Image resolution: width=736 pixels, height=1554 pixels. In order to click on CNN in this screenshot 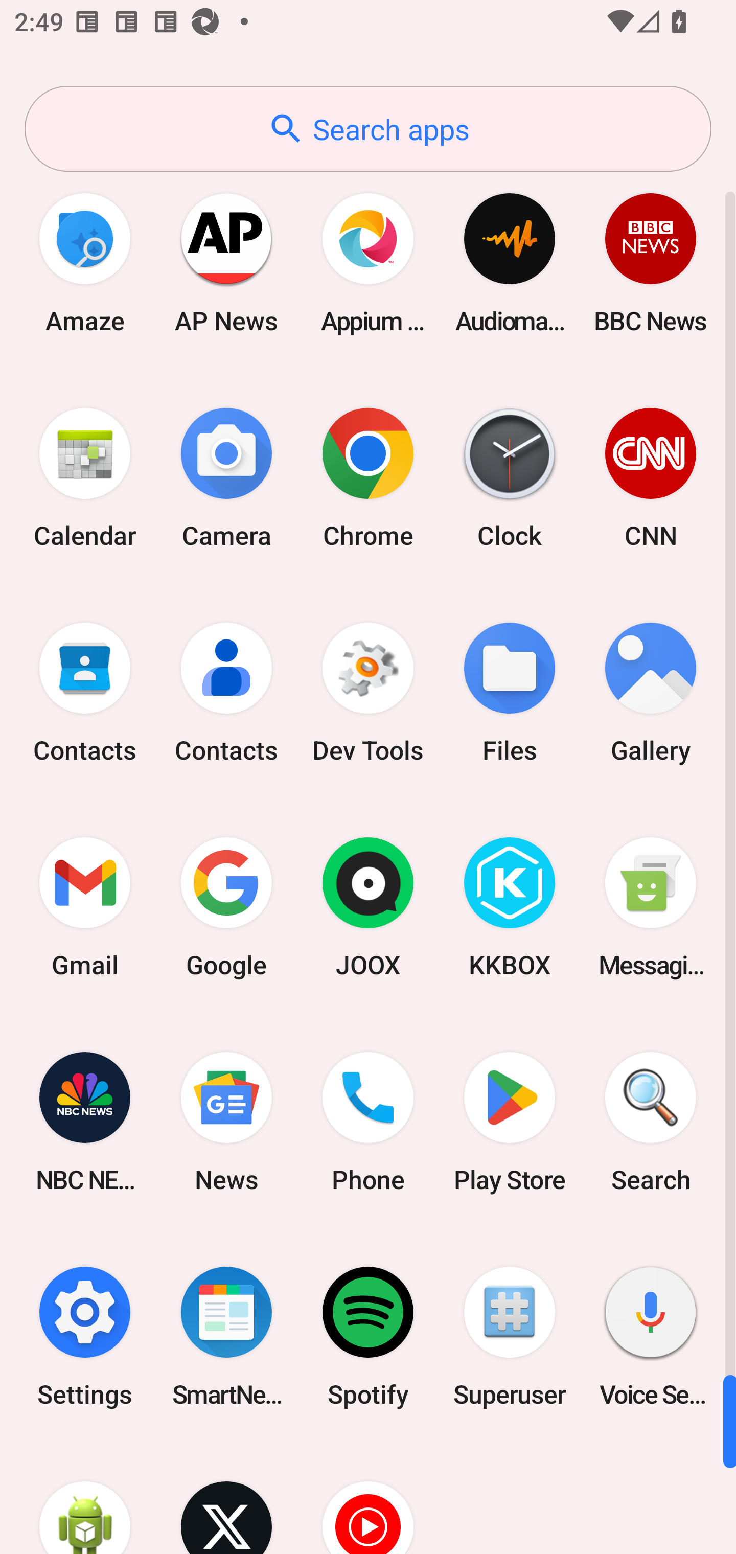, I will do `click(651, 477)`.